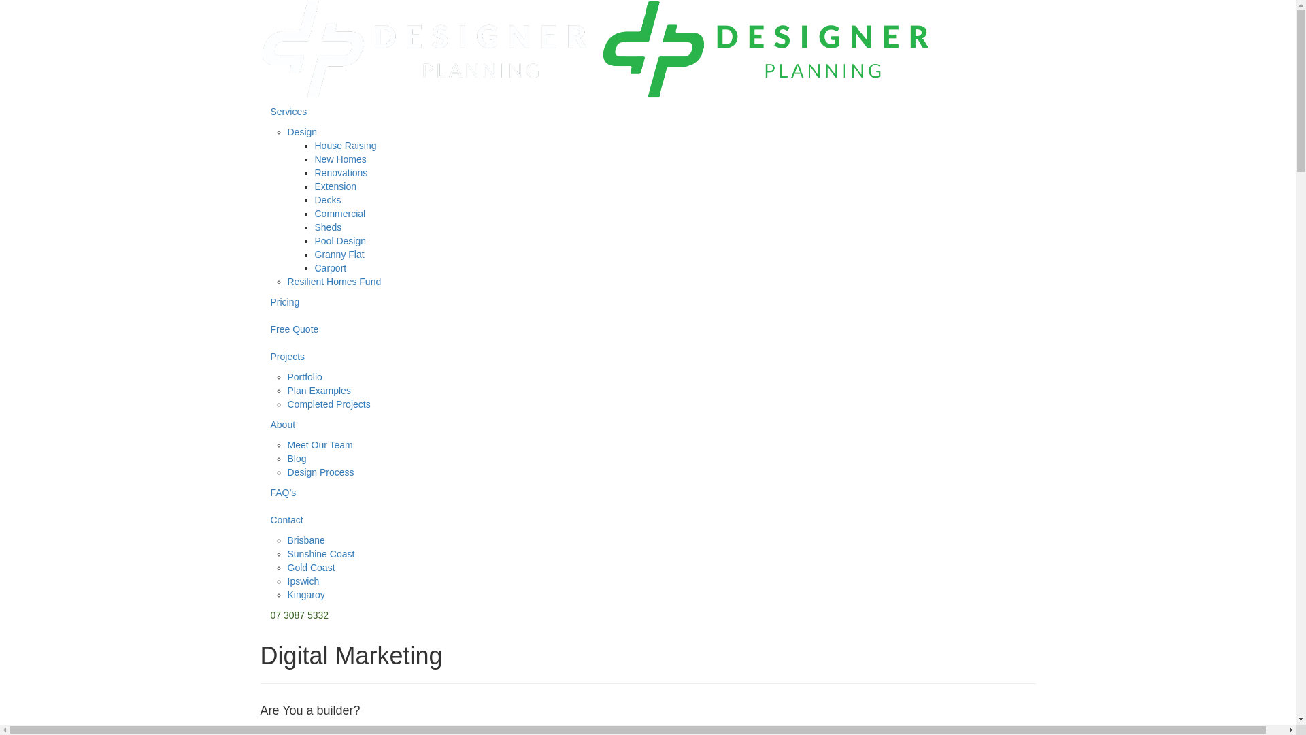  Describe the element at coordinates (330, 268) in the screenshot. I see `Carport` at that location.